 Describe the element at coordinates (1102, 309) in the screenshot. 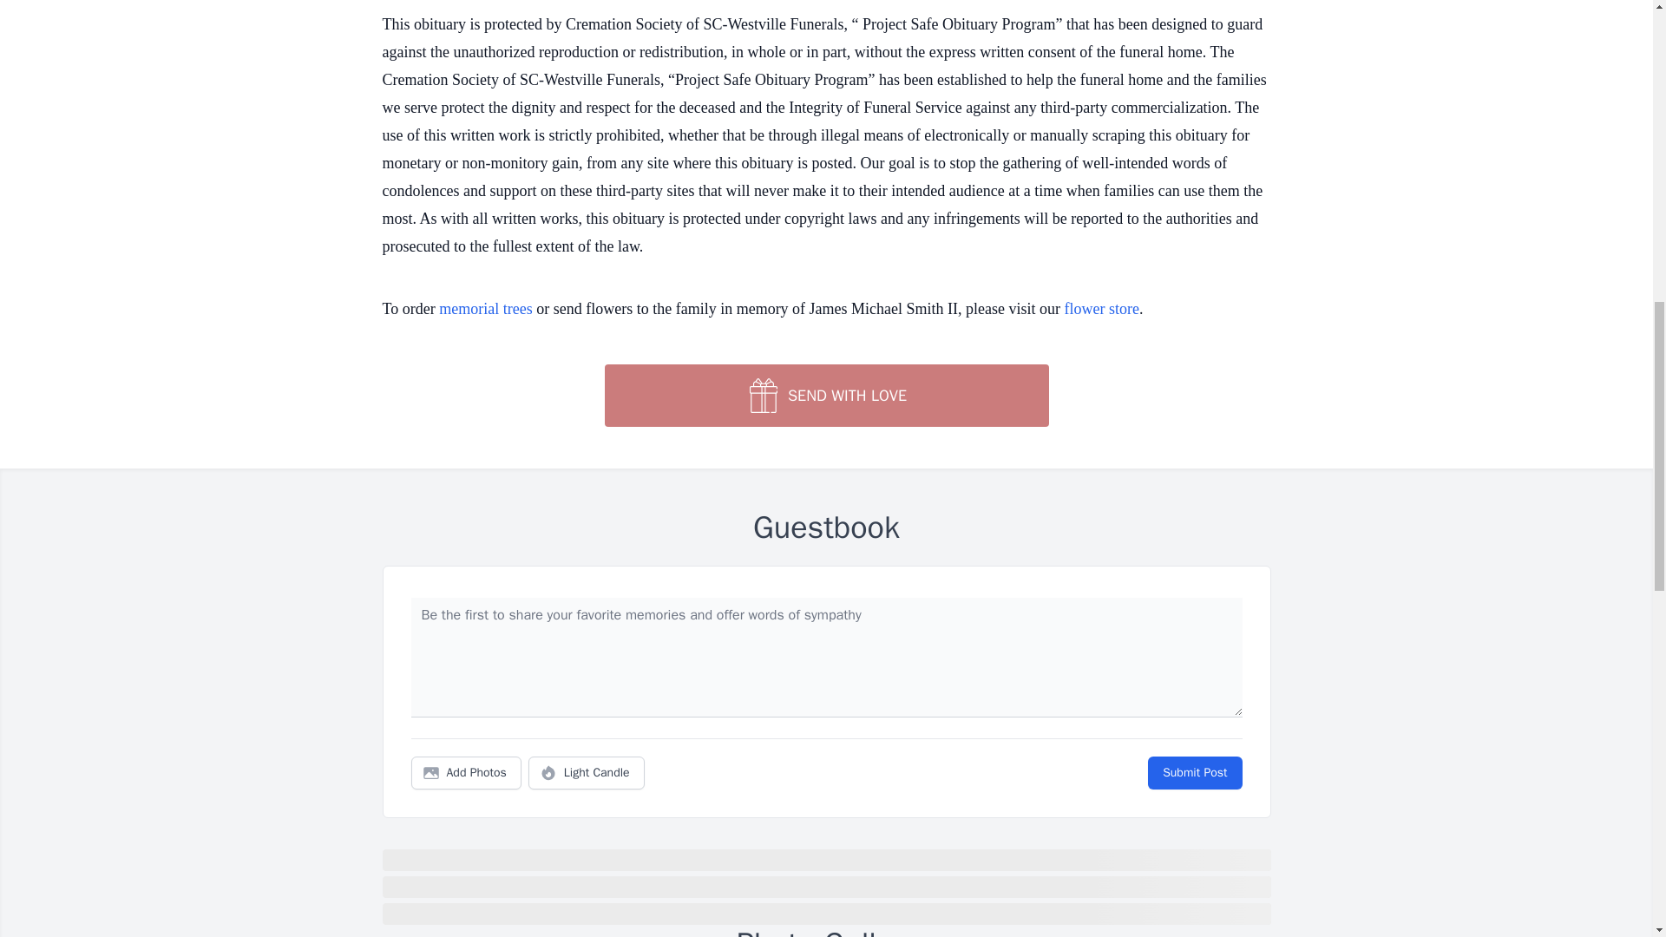

I see `flower store` at that location.